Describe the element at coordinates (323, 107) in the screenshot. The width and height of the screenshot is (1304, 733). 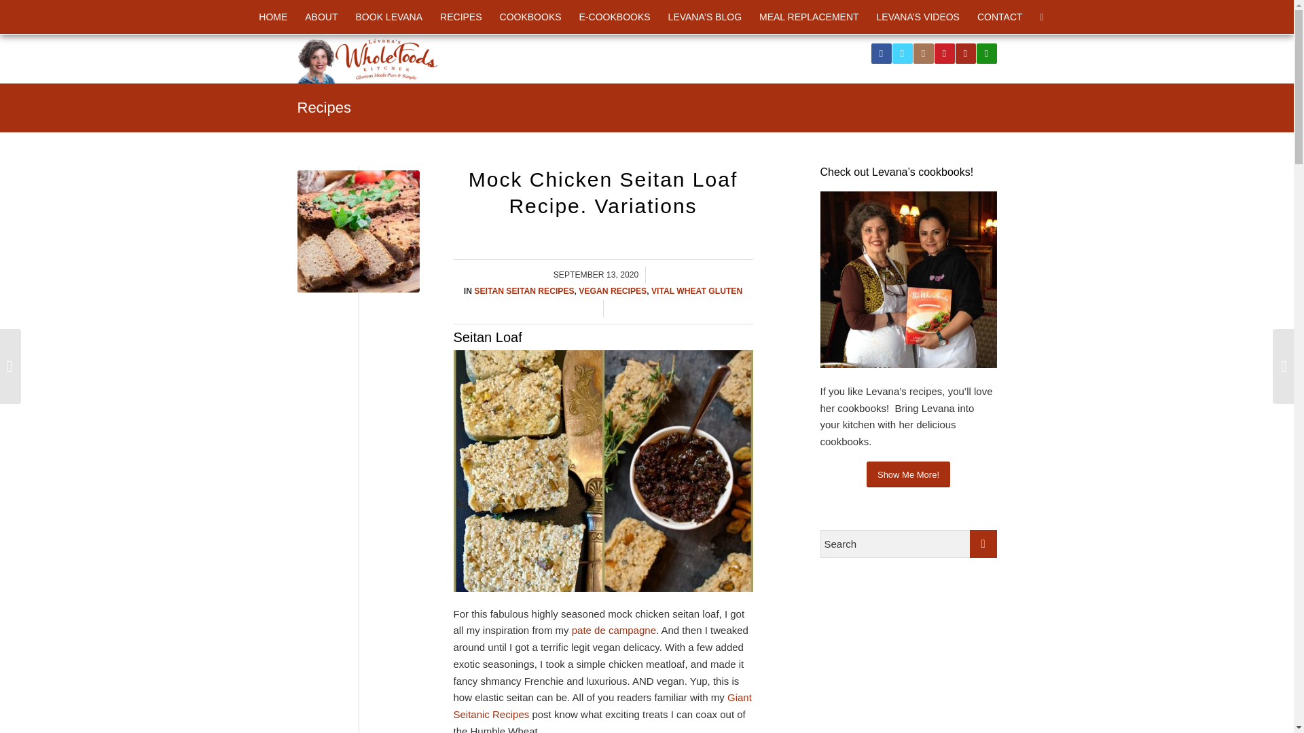
I see `Permanent Link: Recipes` at that location.